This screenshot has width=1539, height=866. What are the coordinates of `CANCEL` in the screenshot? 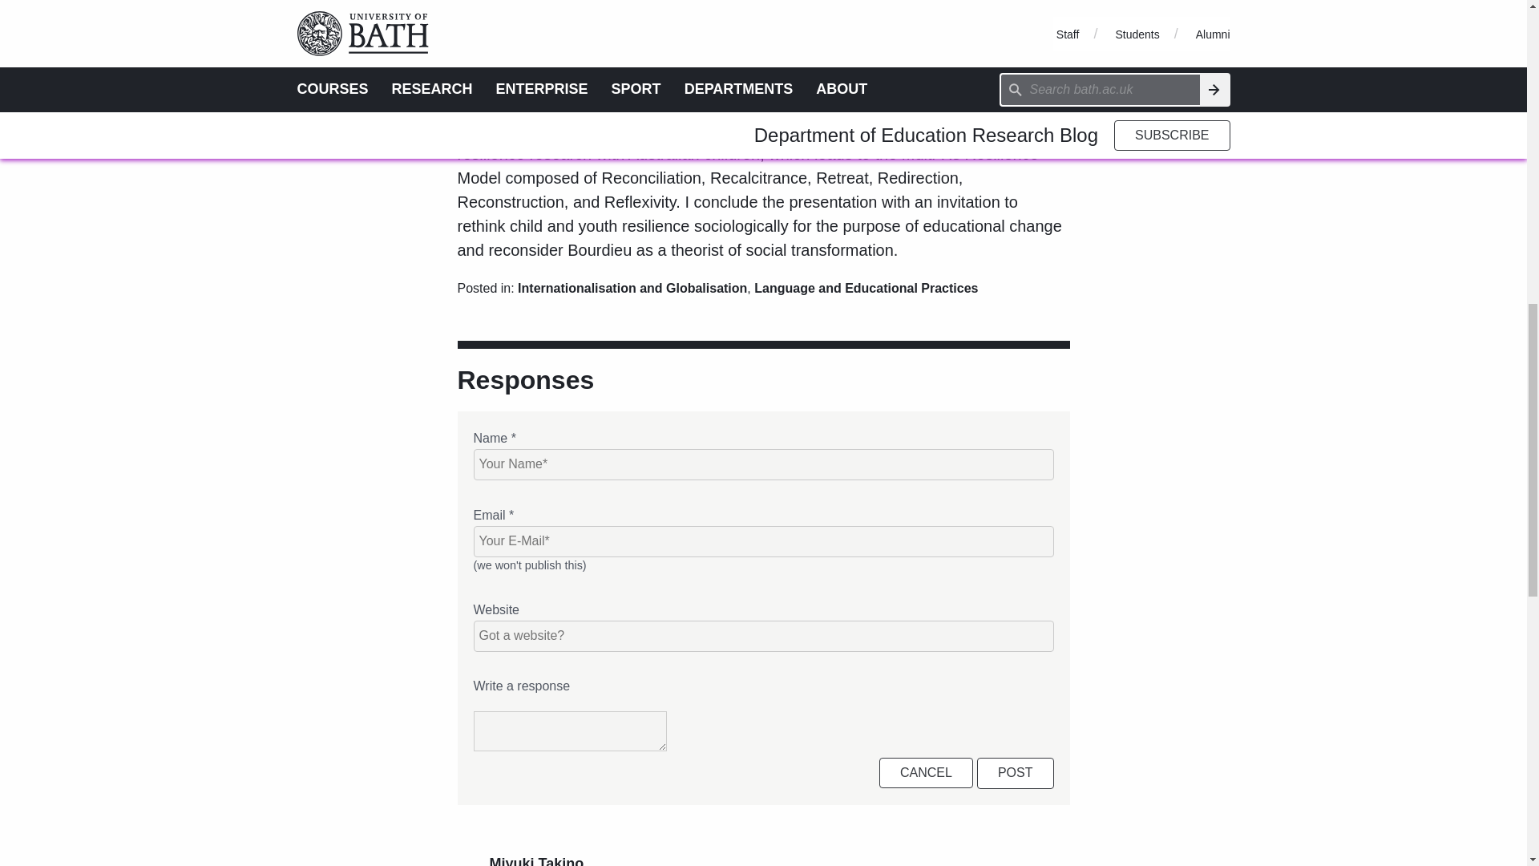 It's located at (925, 773).